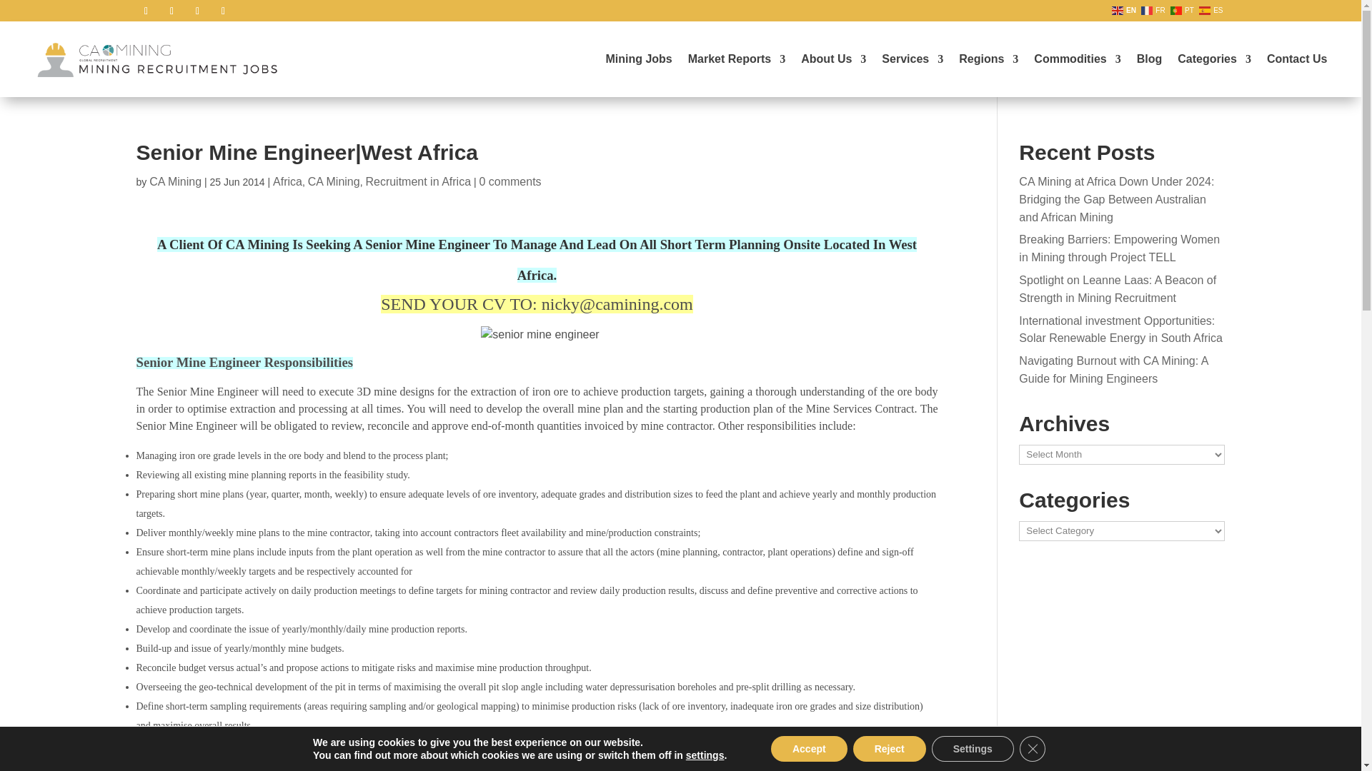 The image size is (1372, 771). What do you see at coordinates (1154, 9) in the screenshot?
I see `FR` at bounding box center [1154, 9].